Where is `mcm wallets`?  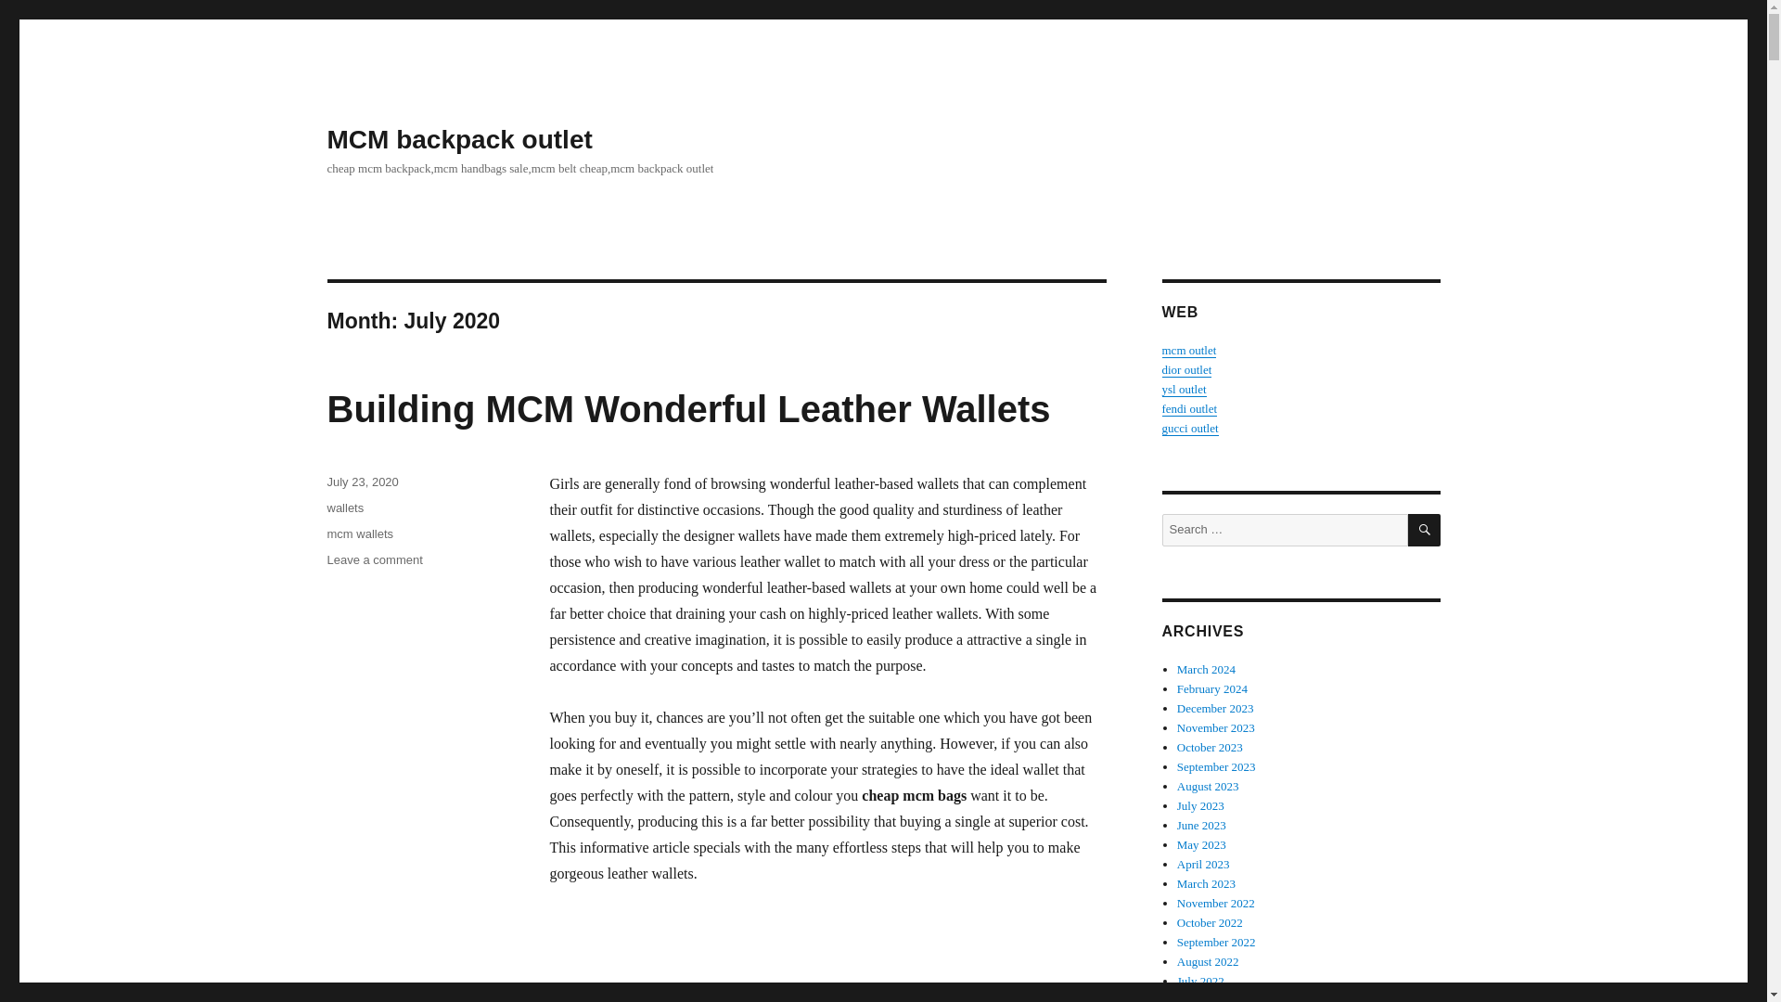 mcm wallets is located at coordinates (458, 139).